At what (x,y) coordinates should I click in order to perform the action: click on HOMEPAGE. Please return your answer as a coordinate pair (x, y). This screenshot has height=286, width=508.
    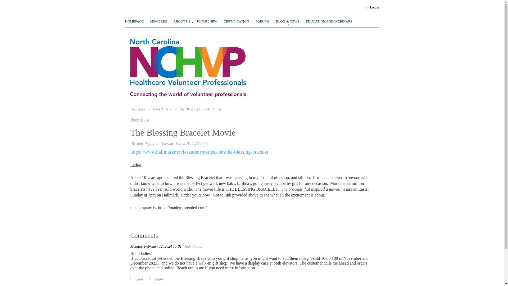
    Looking at the image, I should click on (137, 21).